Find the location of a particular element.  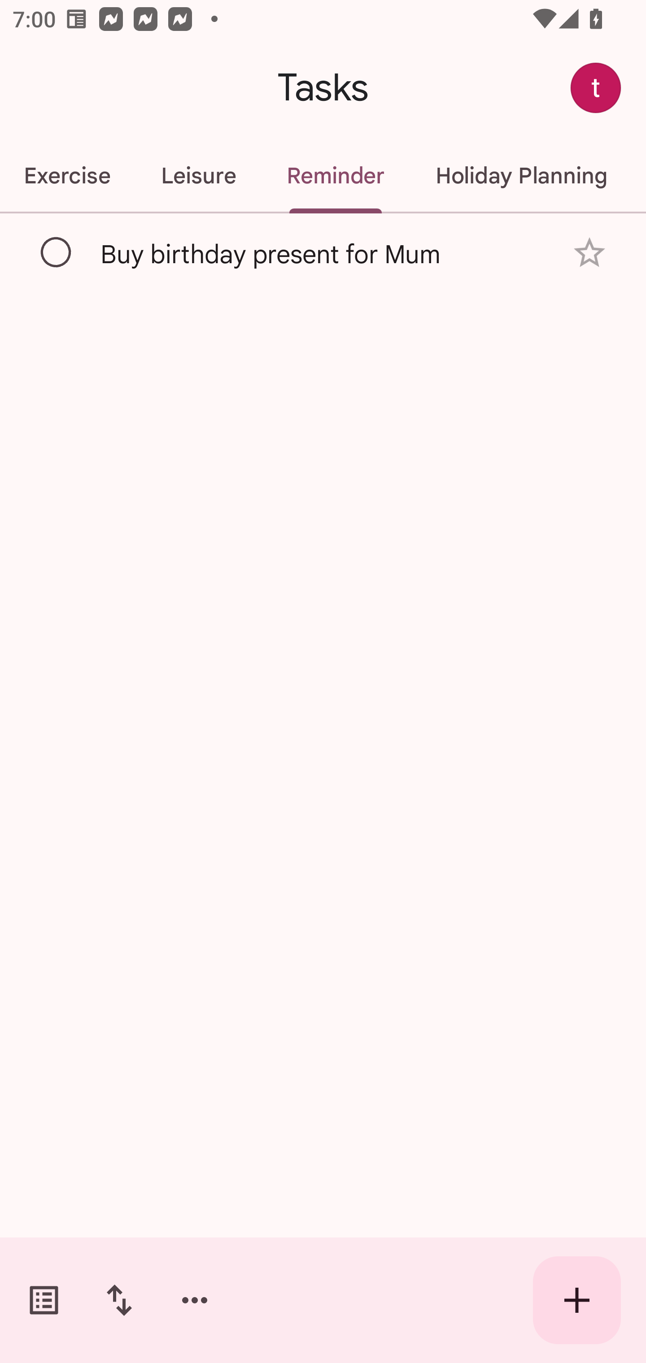

Mark as complete is located at coordinates (57, 252).